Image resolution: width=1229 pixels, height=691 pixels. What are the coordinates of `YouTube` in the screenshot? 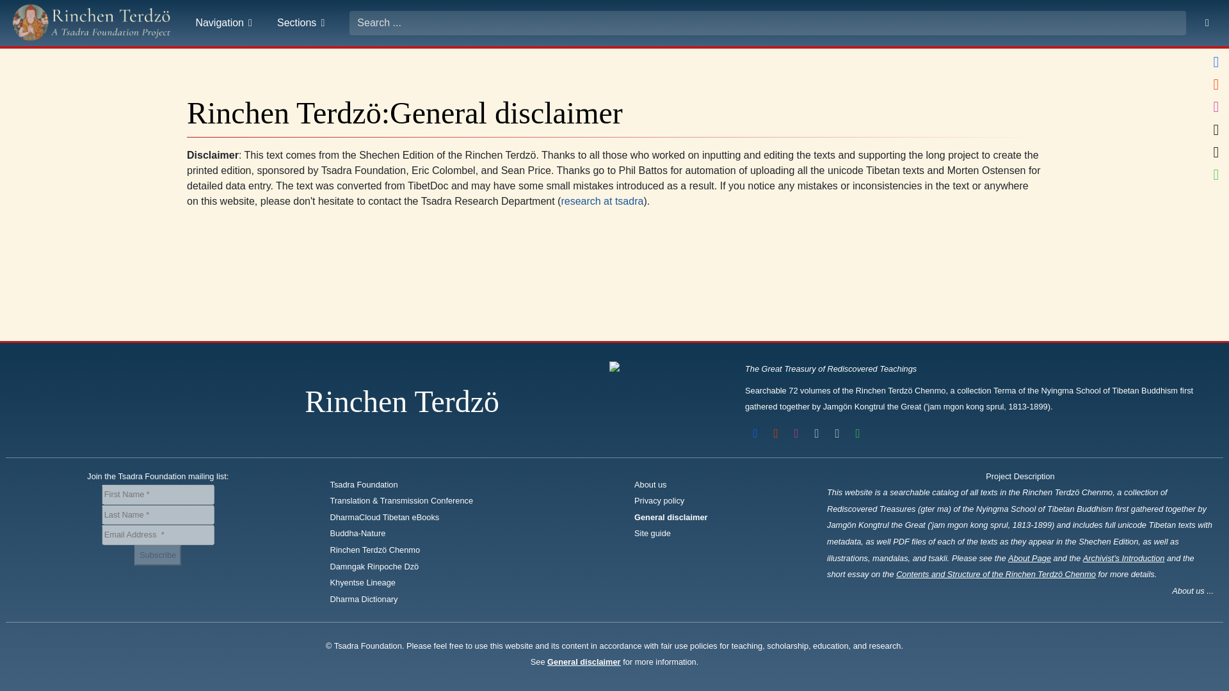 It's located at (776, 434).